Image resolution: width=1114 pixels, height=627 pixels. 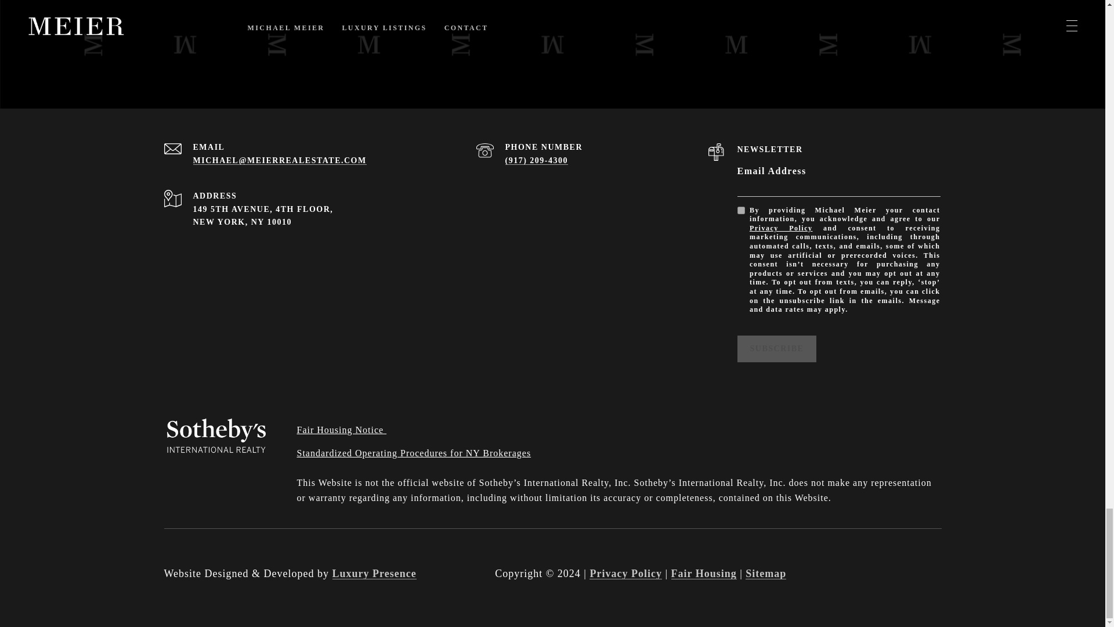 I want to click on Luxury Presence, so click(x=374, y=574).